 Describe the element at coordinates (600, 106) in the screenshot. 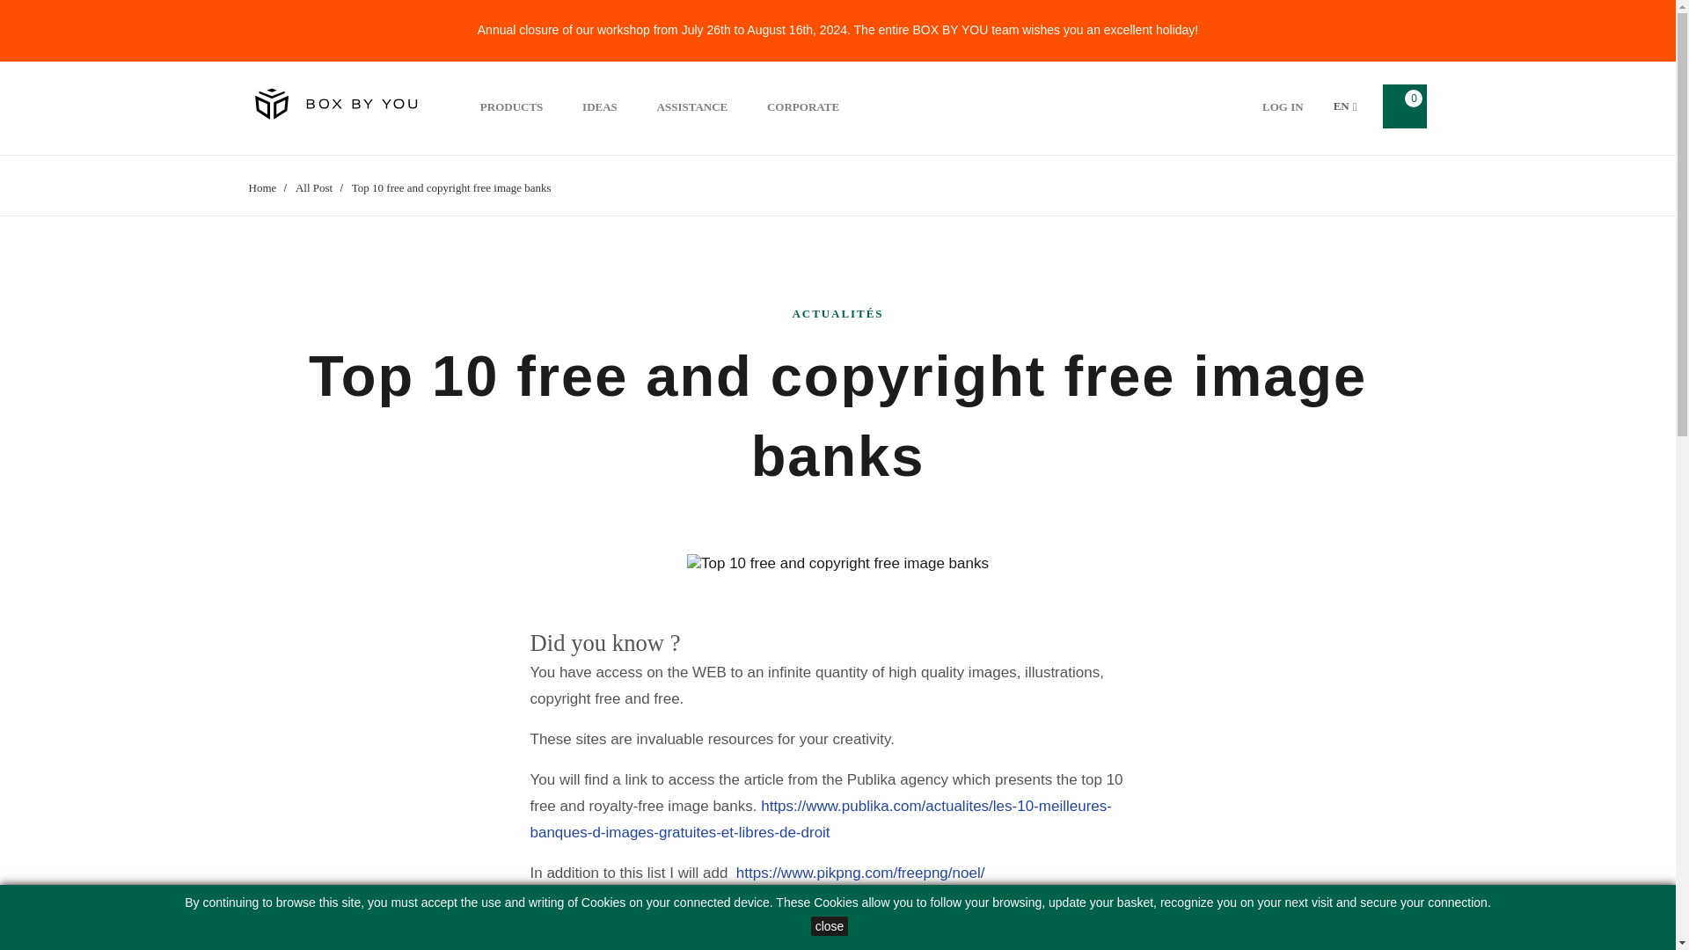

I see `IDEAS` at that location.